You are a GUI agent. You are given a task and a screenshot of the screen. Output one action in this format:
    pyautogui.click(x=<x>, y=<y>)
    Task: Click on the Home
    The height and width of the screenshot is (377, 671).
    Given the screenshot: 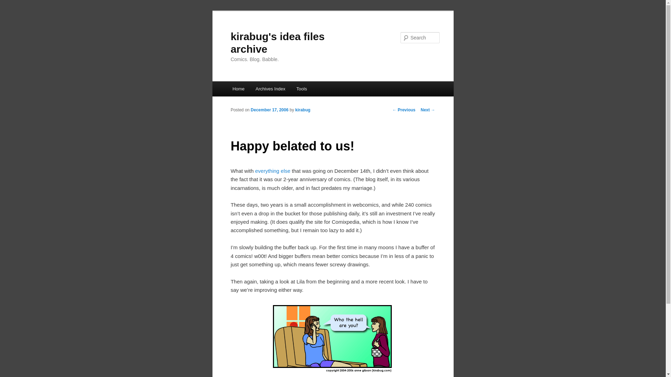 What is the action you would take?
    pyautogui.click(x=238, y=89)
    